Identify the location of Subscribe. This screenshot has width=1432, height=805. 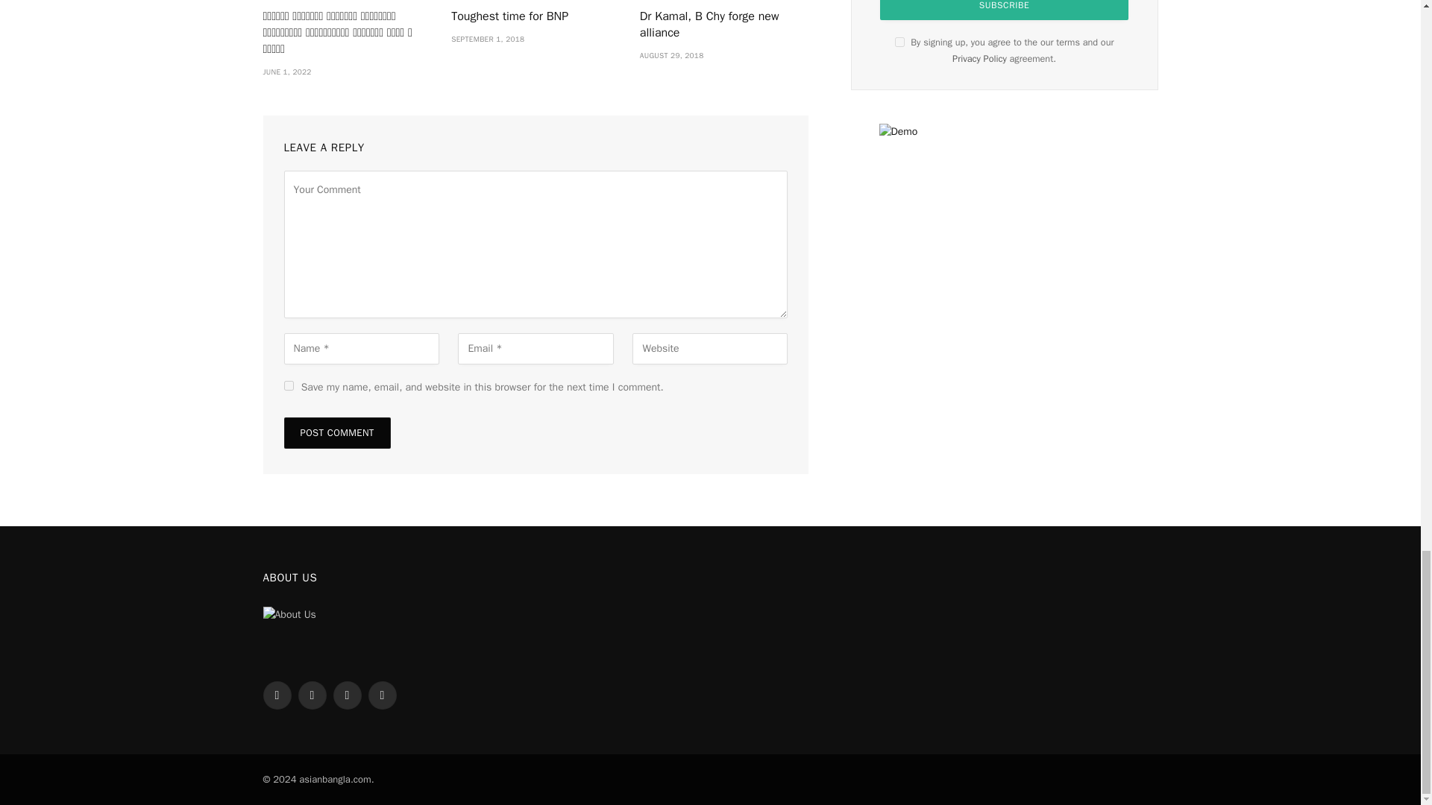
(1004, 10).